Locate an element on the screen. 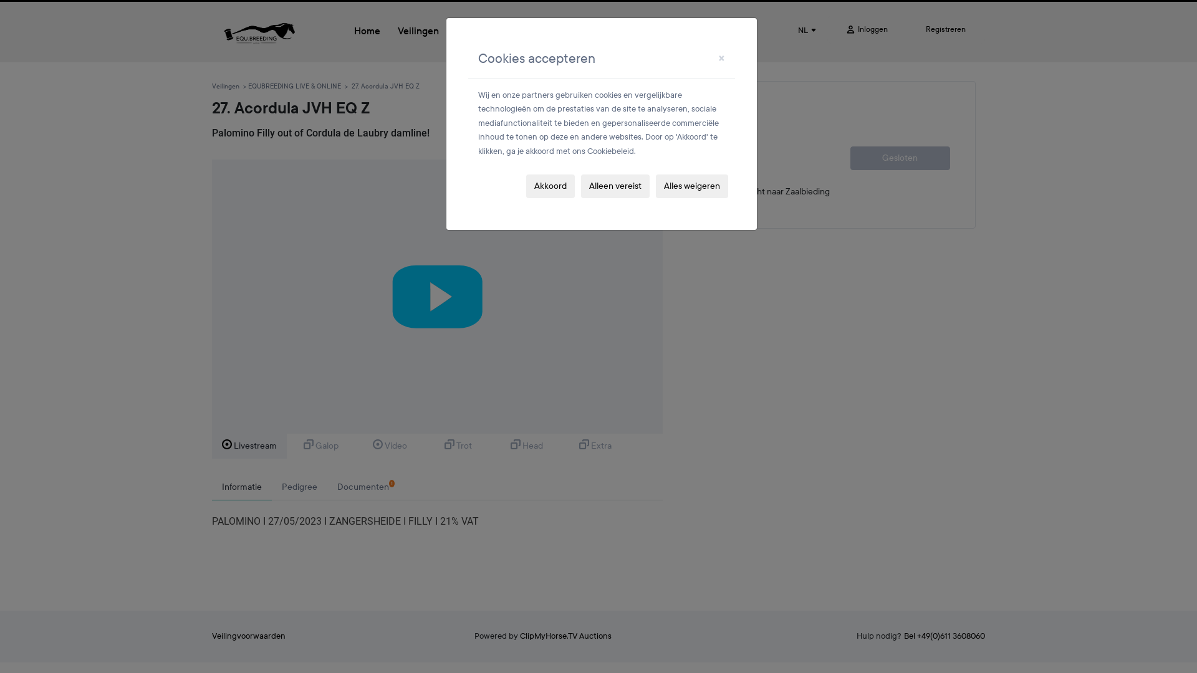  Gesloten is located at coordinates (900, 158).